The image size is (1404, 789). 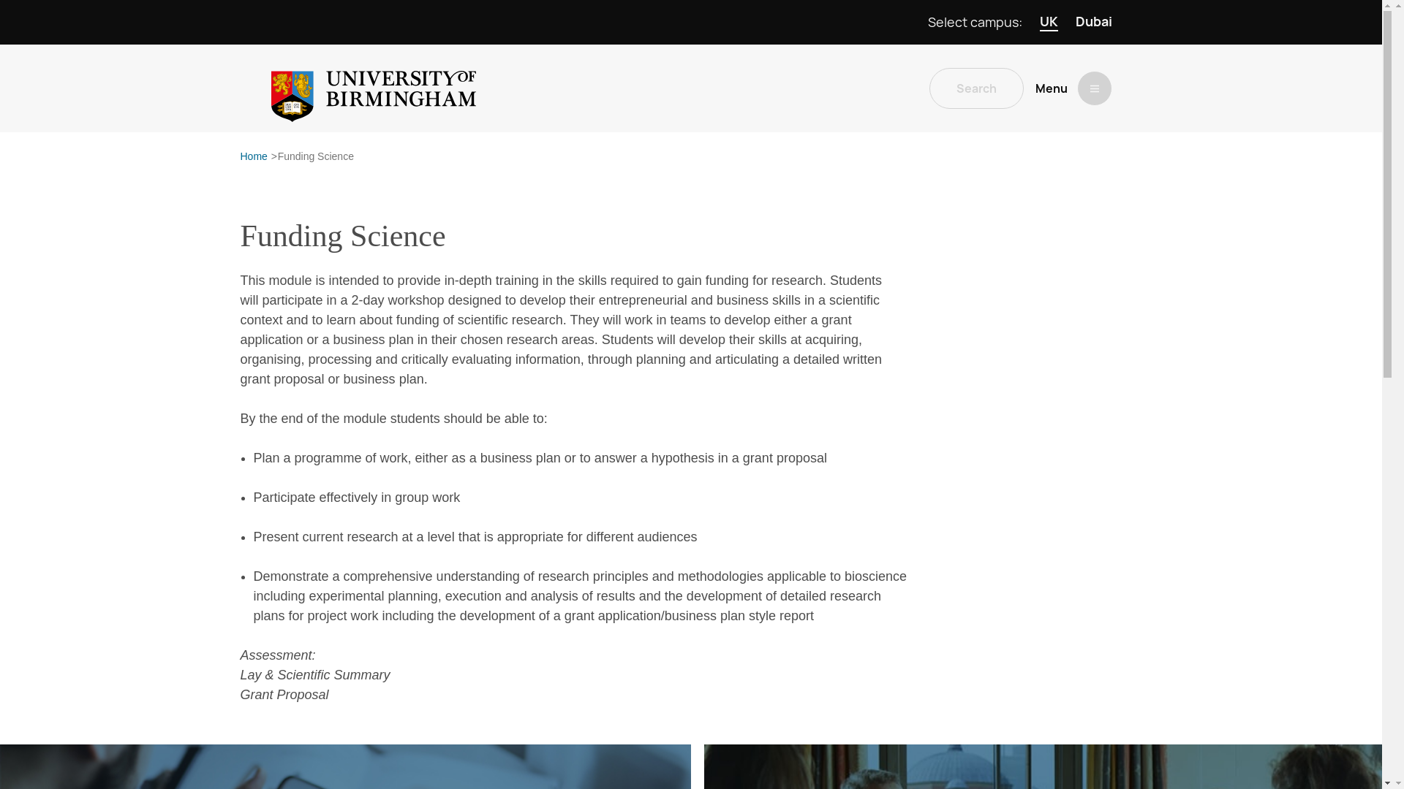 I want to click on Search, so click(x=976, y=88).